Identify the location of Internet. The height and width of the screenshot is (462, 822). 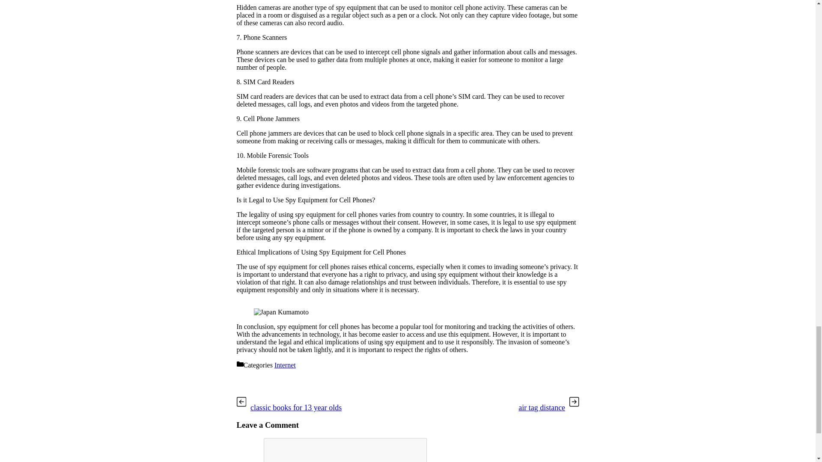
(285, 364).